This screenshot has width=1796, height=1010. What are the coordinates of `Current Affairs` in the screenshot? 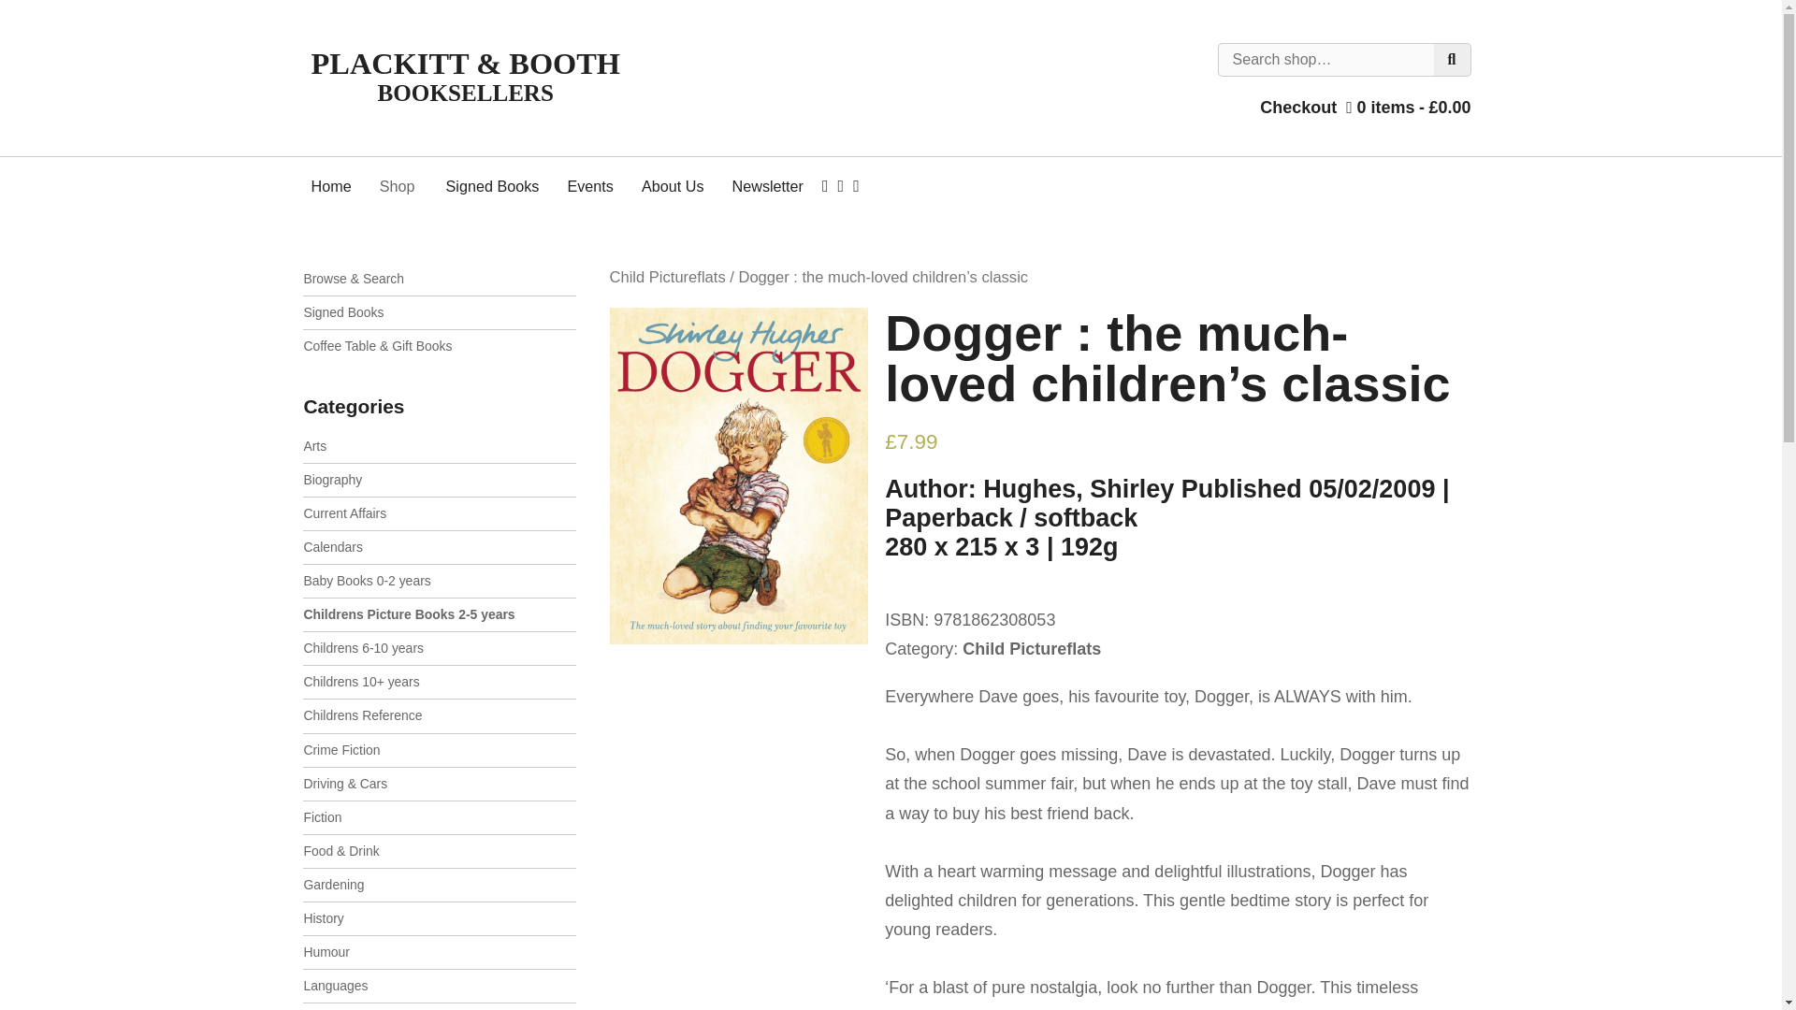 It's located at (439, 514).